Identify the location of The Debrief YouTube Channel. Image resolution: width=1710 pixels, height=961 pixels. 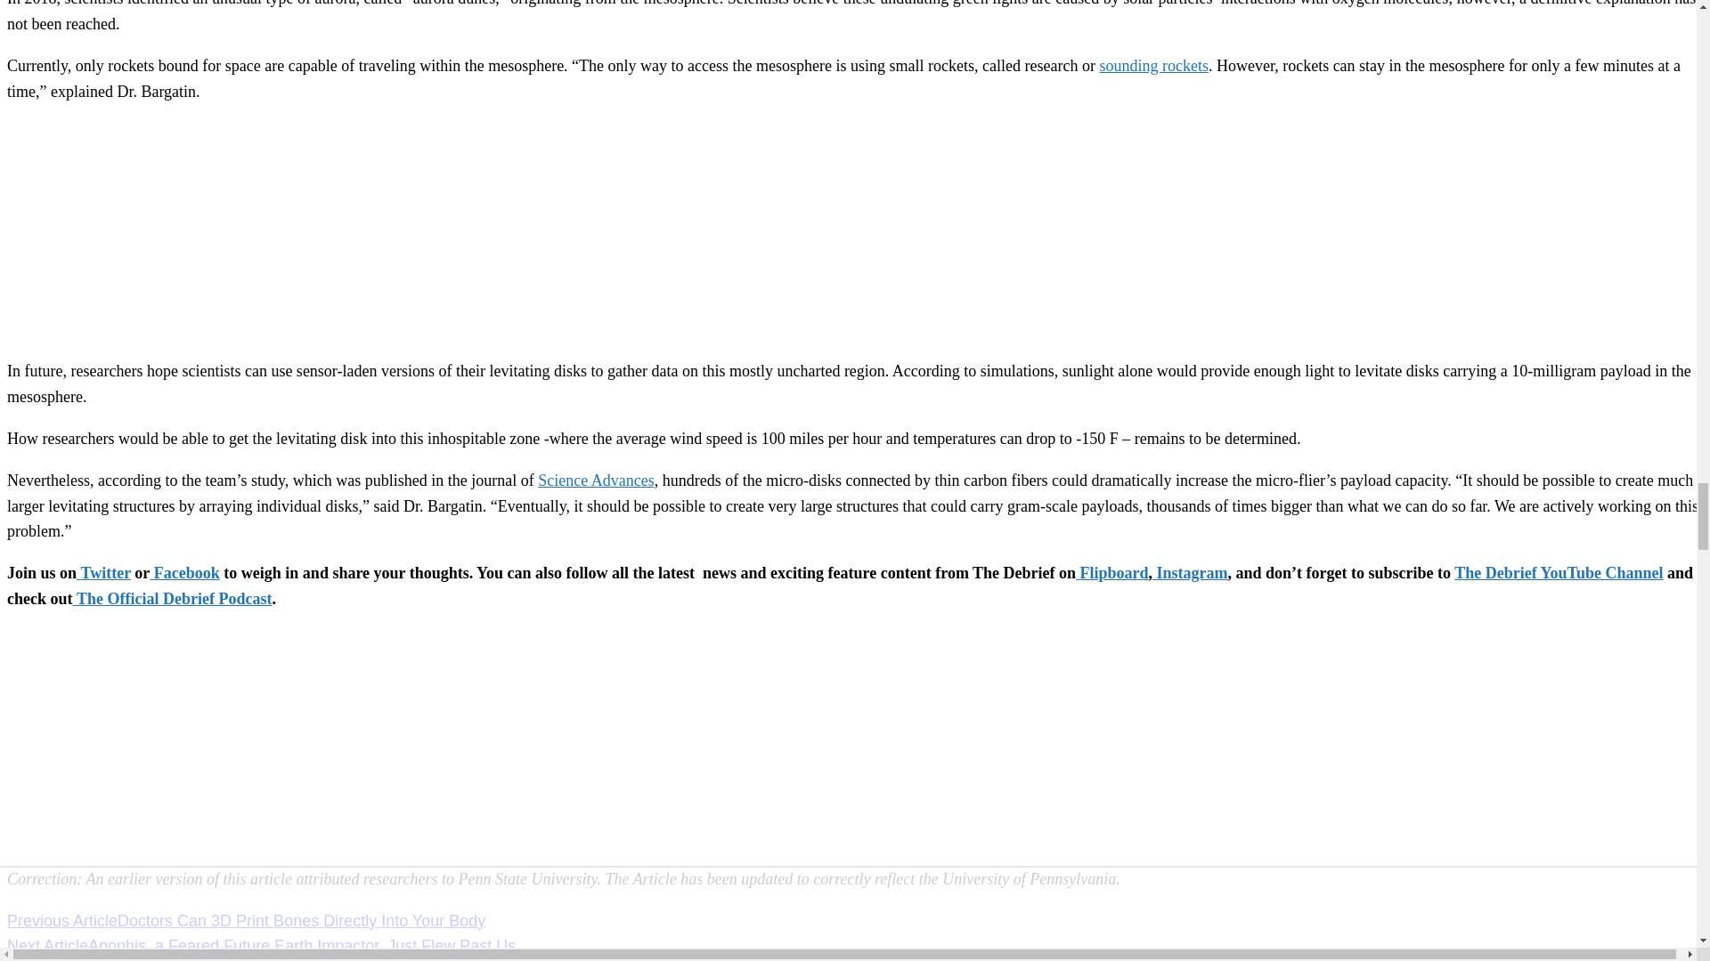
(1559, 573).